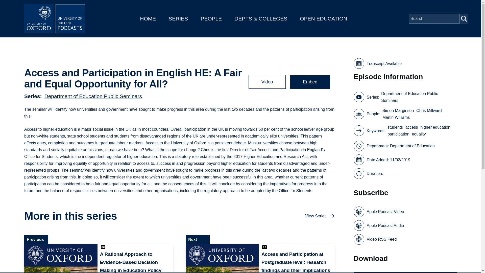 The width and height of the screenshot is (485, 273). Describe the element at coordinates (419, 134) in the screenshot. I see `equality` at that location.